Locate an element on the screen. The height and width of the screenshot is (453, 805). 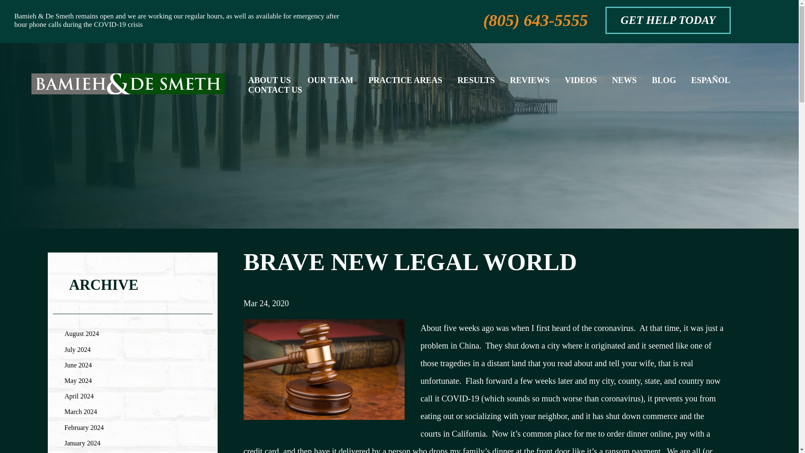
CONTACT US is located at coordinates (275, 94).